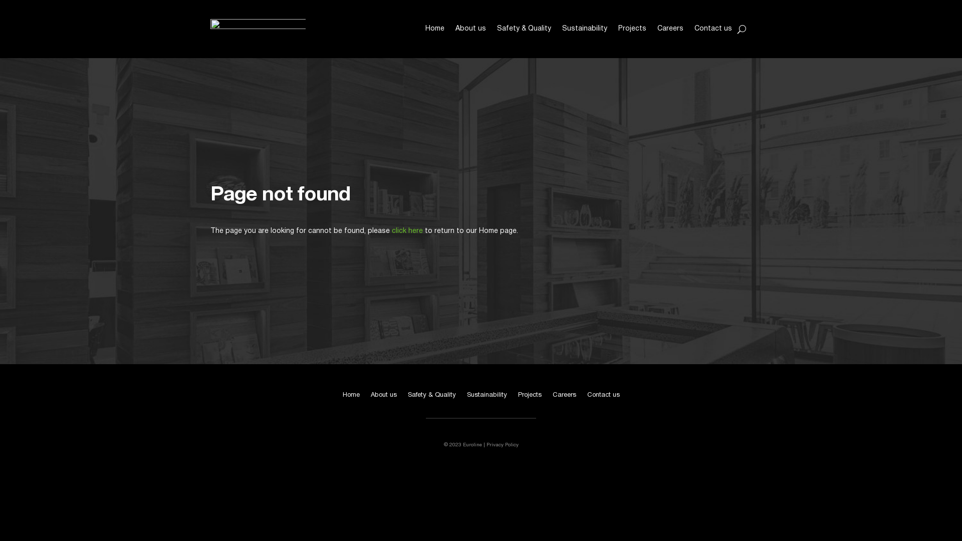  What do you see at coordinates (632, 29) in the screenshot?
I see `Projects` at bounding box center [632, 29].